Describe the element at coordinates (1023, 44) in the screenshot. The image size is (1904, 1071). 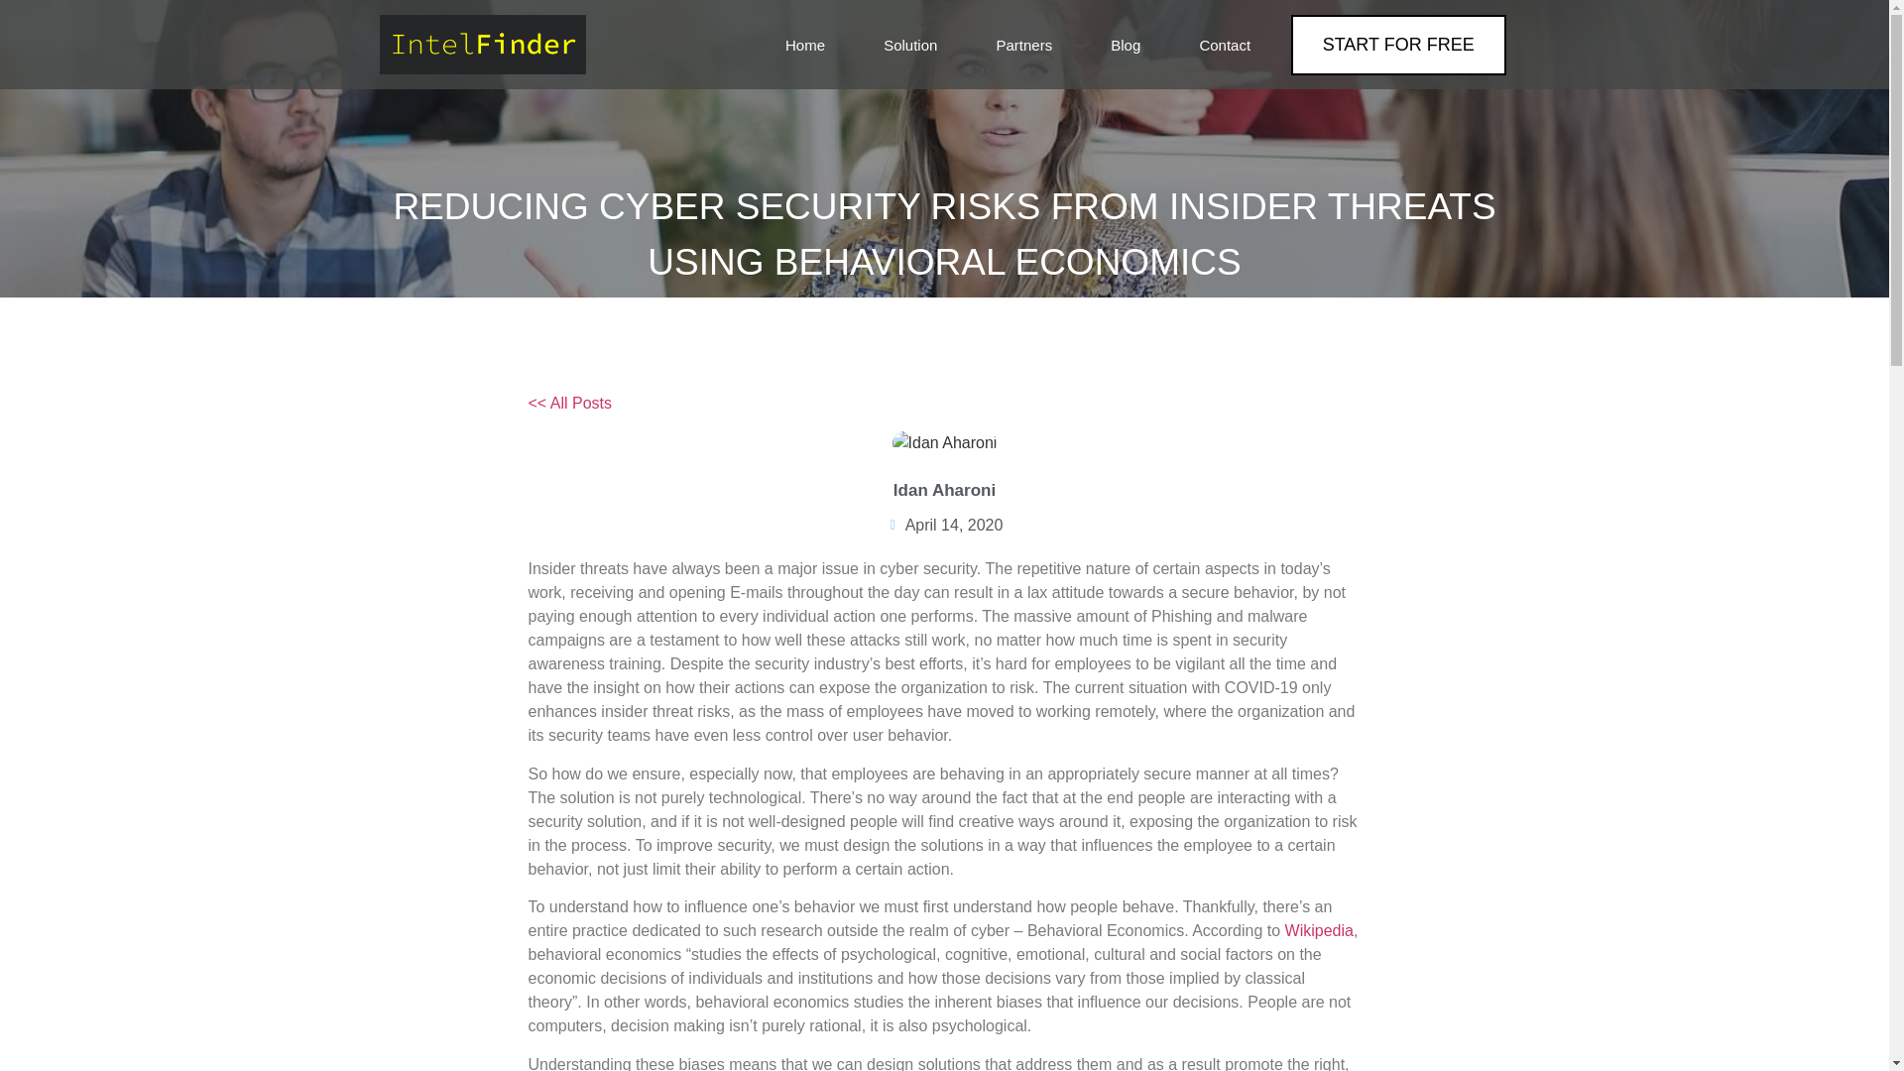
I see `Partners` at that location.